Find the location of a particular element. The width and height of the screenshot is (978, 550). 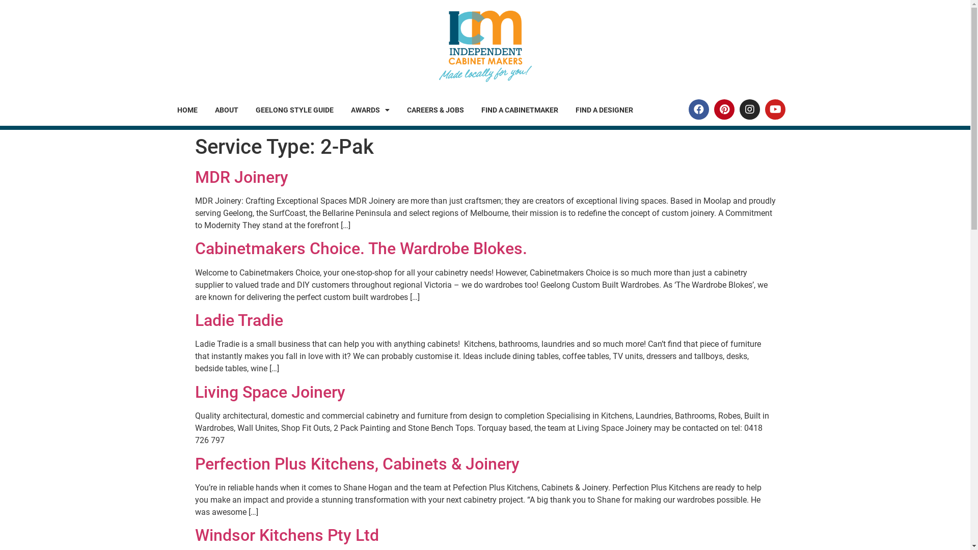

ABOUT is located at coordinates (227, 110).